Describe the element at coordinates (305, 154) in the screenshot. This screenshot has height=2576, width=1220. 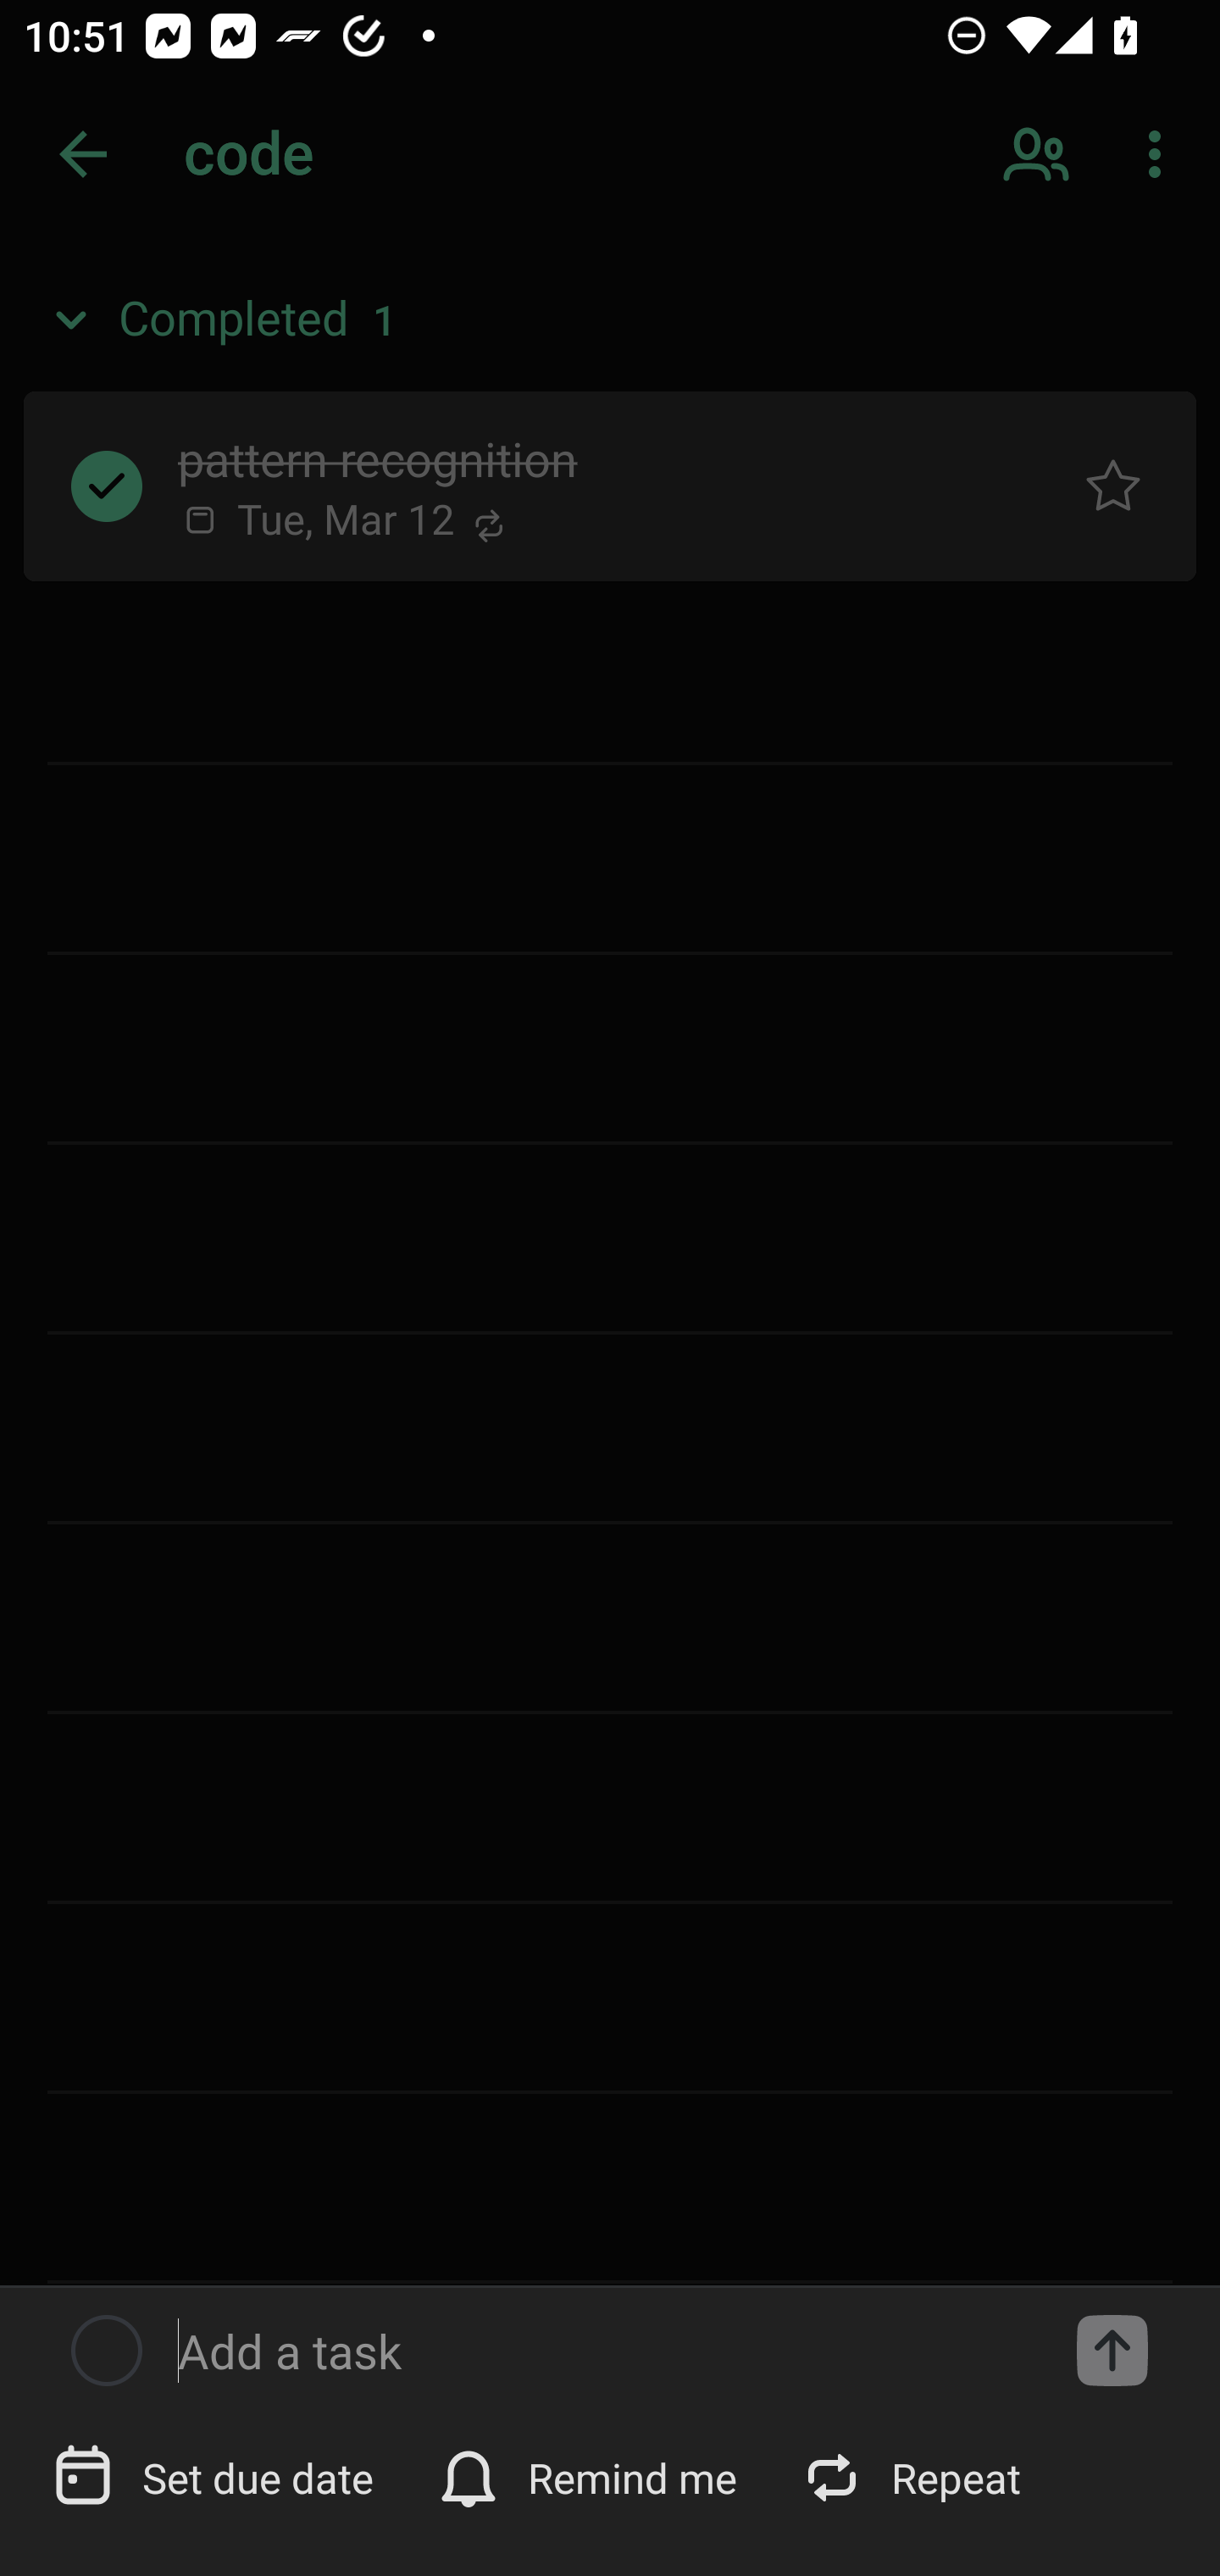
I see `testappium002@outlook.com Enter search` at that location.